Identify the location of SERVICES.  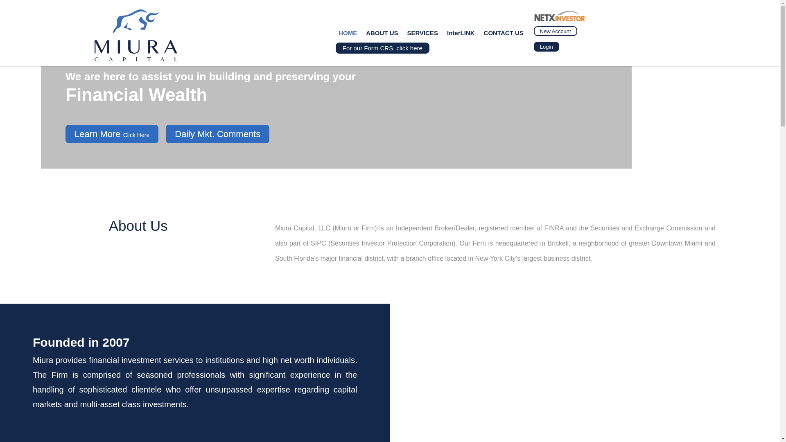
(422, 35).